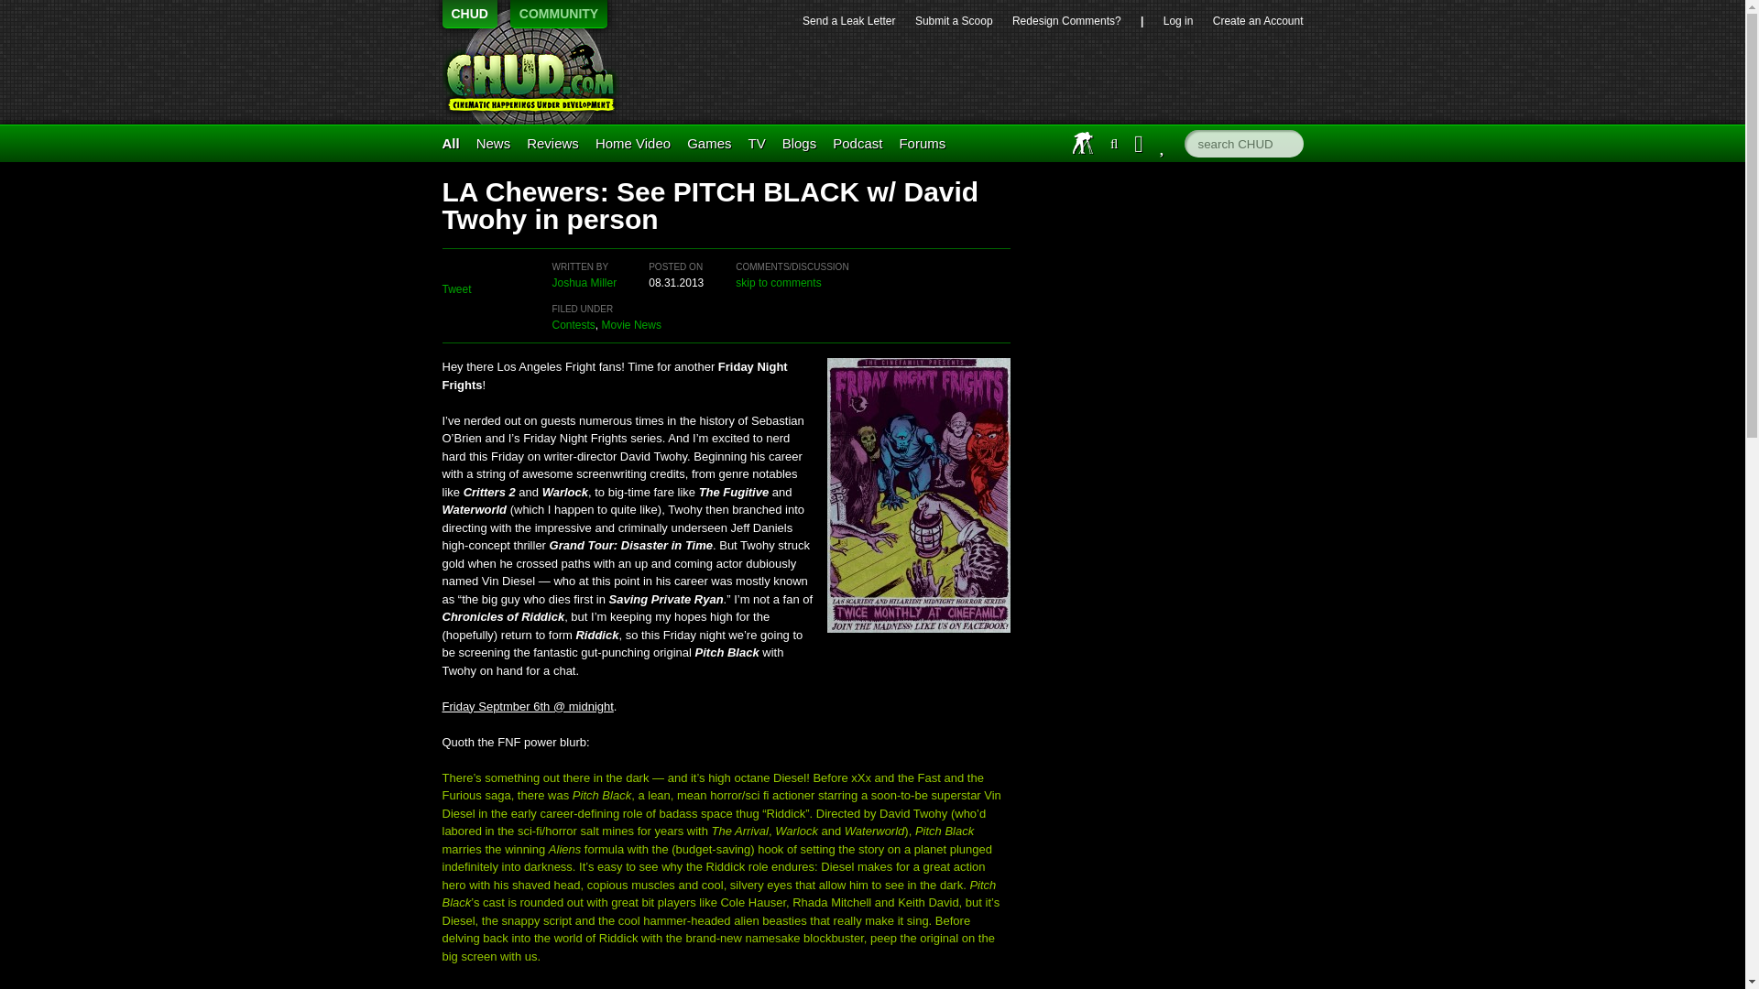 This screenshot has width=1759, height=989. Describe the element at coordinates (552, 143) in the screenshot. I see `Reviews` at that location.